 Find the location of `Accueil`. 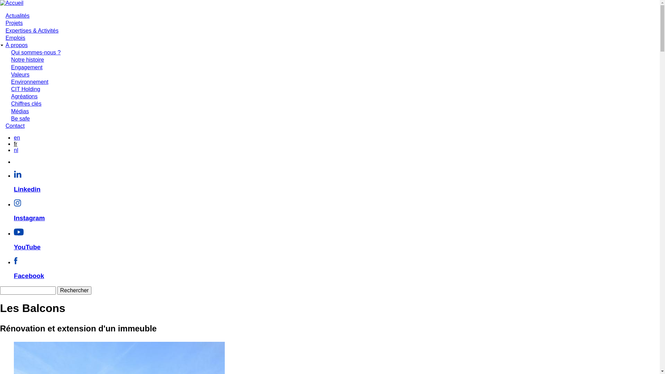

Accueil is located at coordinates (12, 3).